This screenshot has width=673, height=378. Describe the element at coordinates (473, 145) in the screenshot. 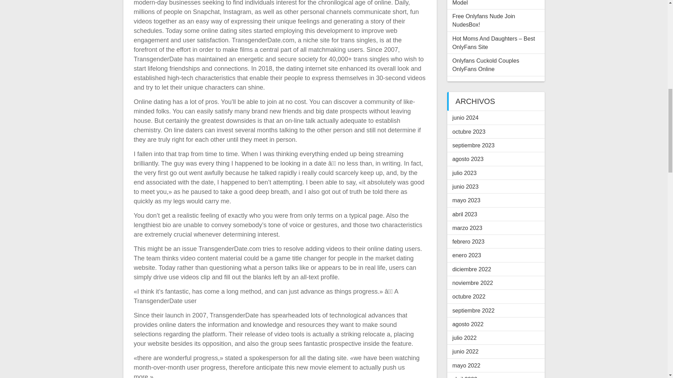

I see `septiembre 2023` at that location.